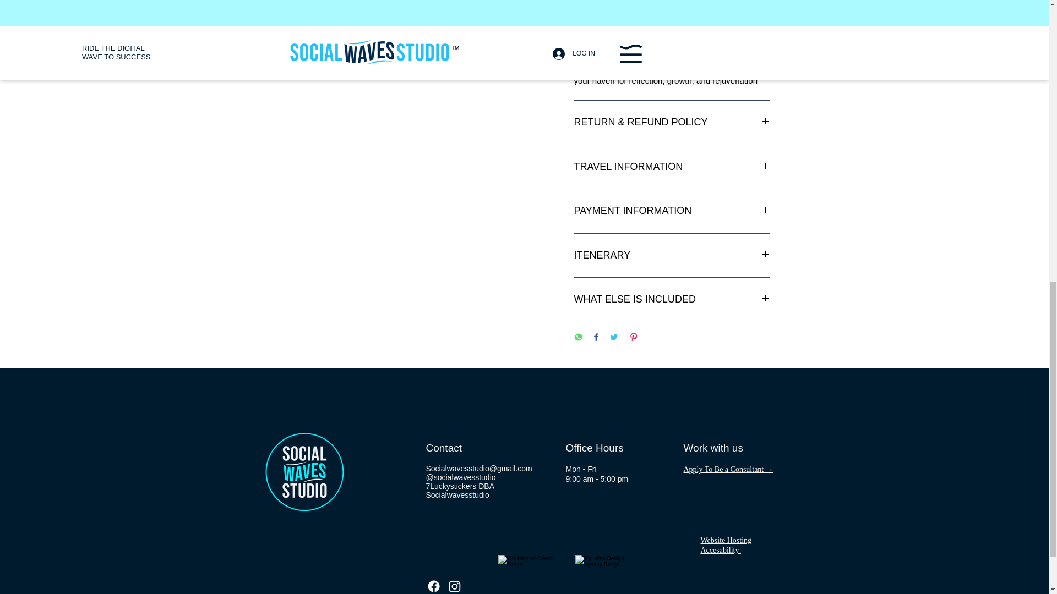  I want to click on WHAT ELSE IS INCLUDED, so click(672, 299).